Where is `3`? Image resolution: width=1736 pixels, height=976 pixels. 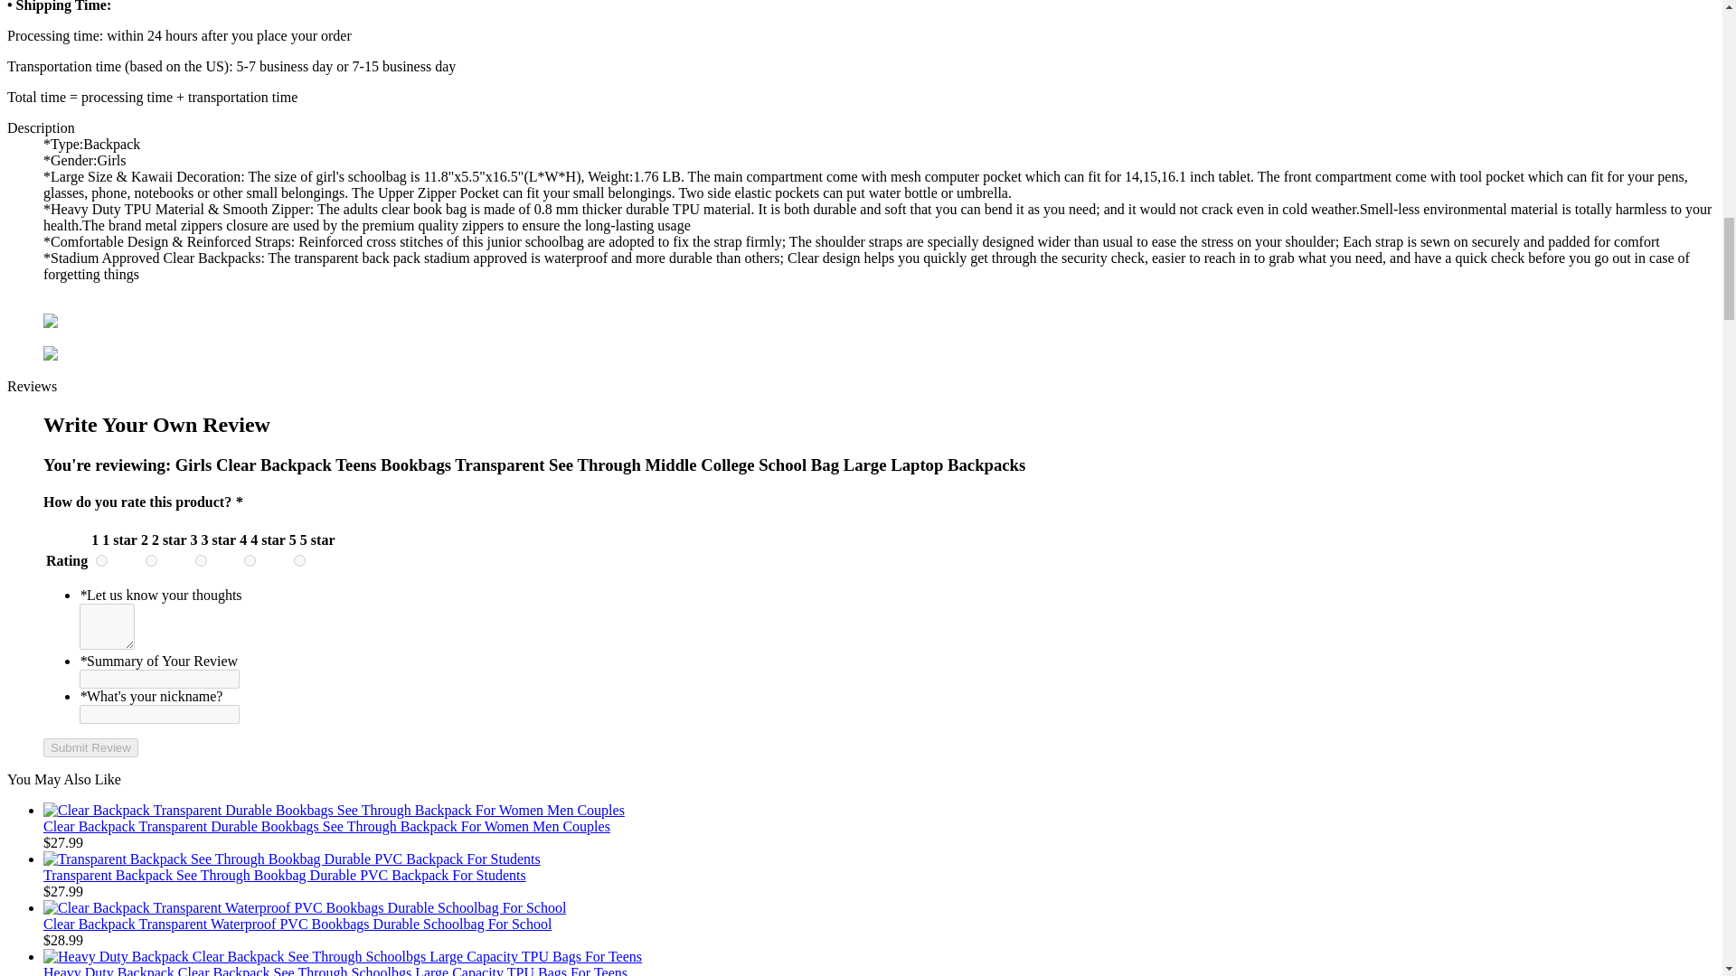 3 is located at coordinates (201, 560).